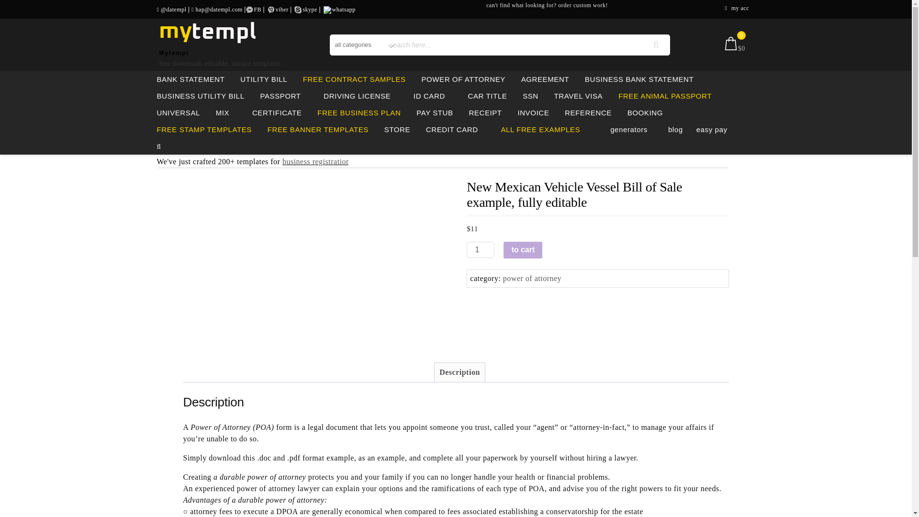 Image resolution: width=919 pixels, height=517 pixels. I want to click on 1, so click(481, 249).